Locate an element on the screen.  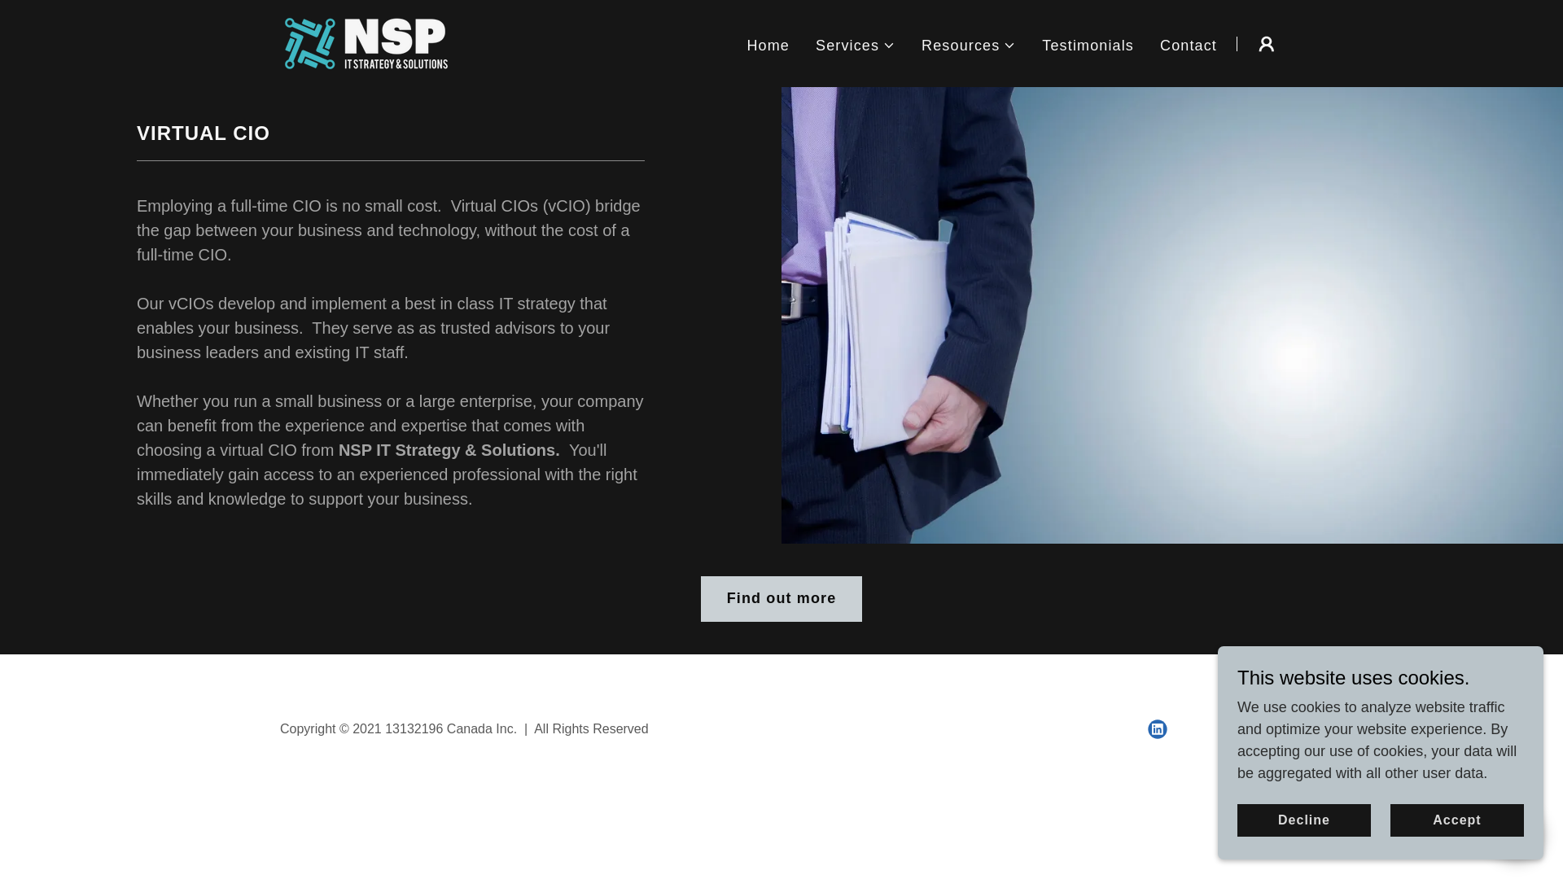
Testimonials is located at coordinates (1088, 44).